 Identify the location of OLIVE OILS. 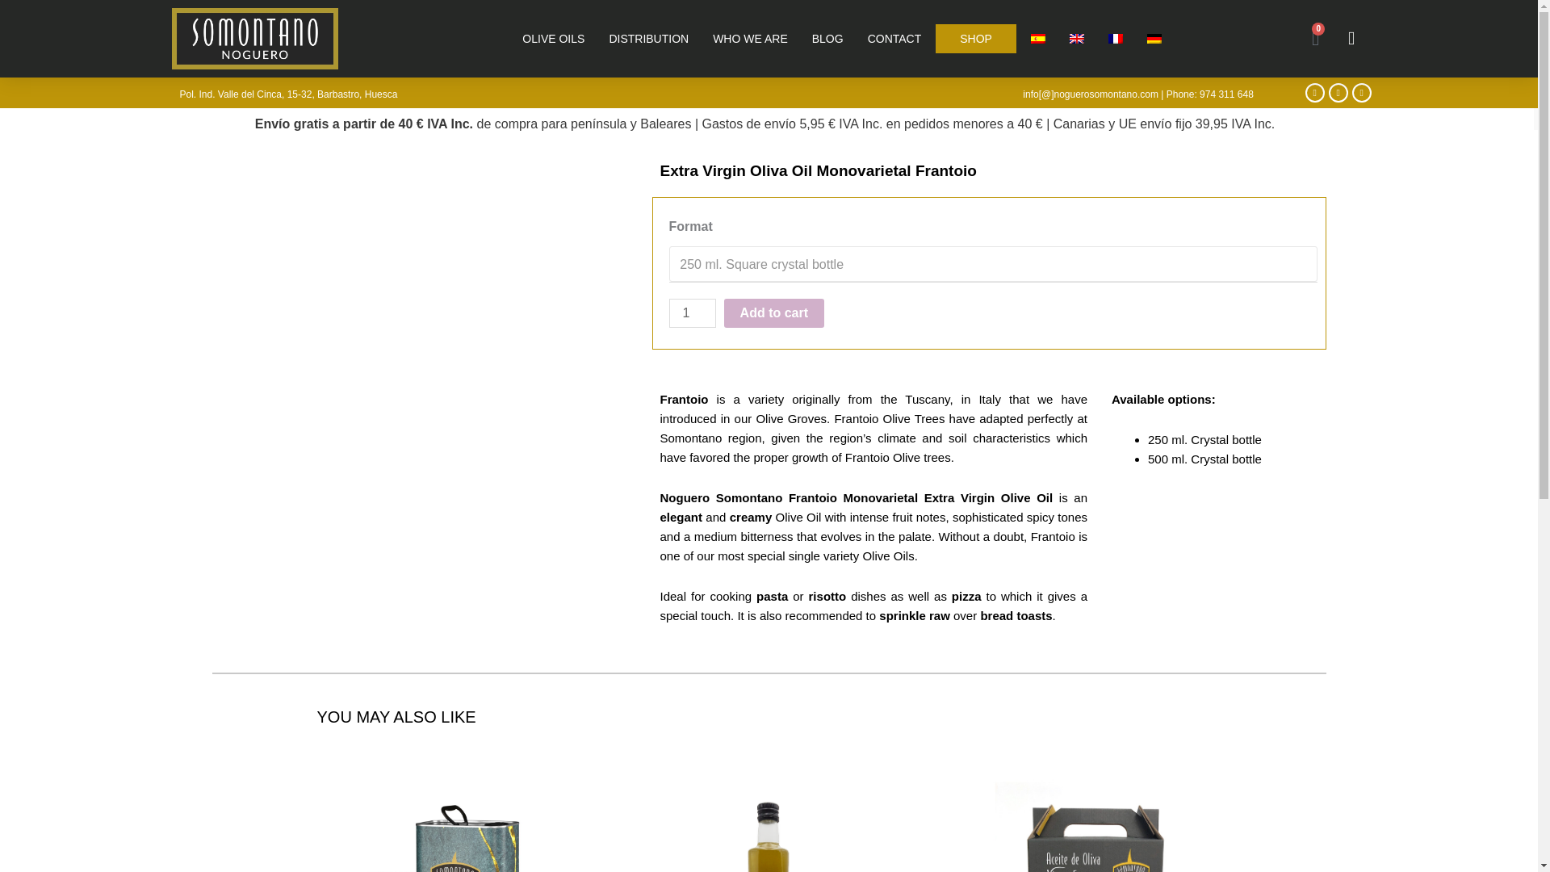
(553, 39).